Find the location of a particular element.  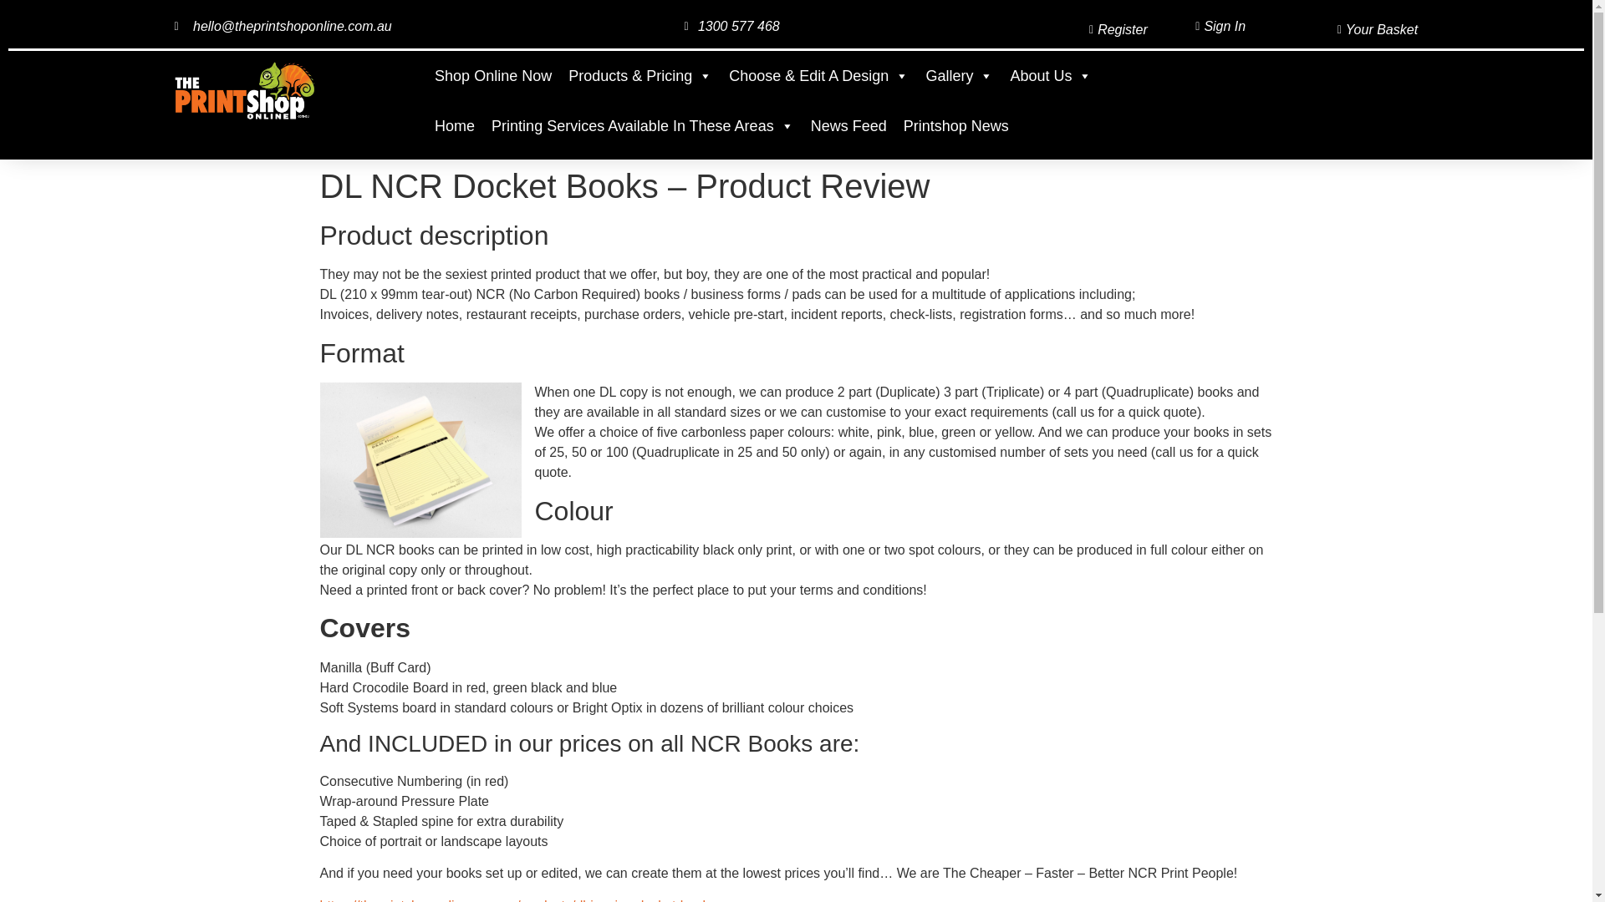

1300 577 468 is located at coordinates (729, 27).